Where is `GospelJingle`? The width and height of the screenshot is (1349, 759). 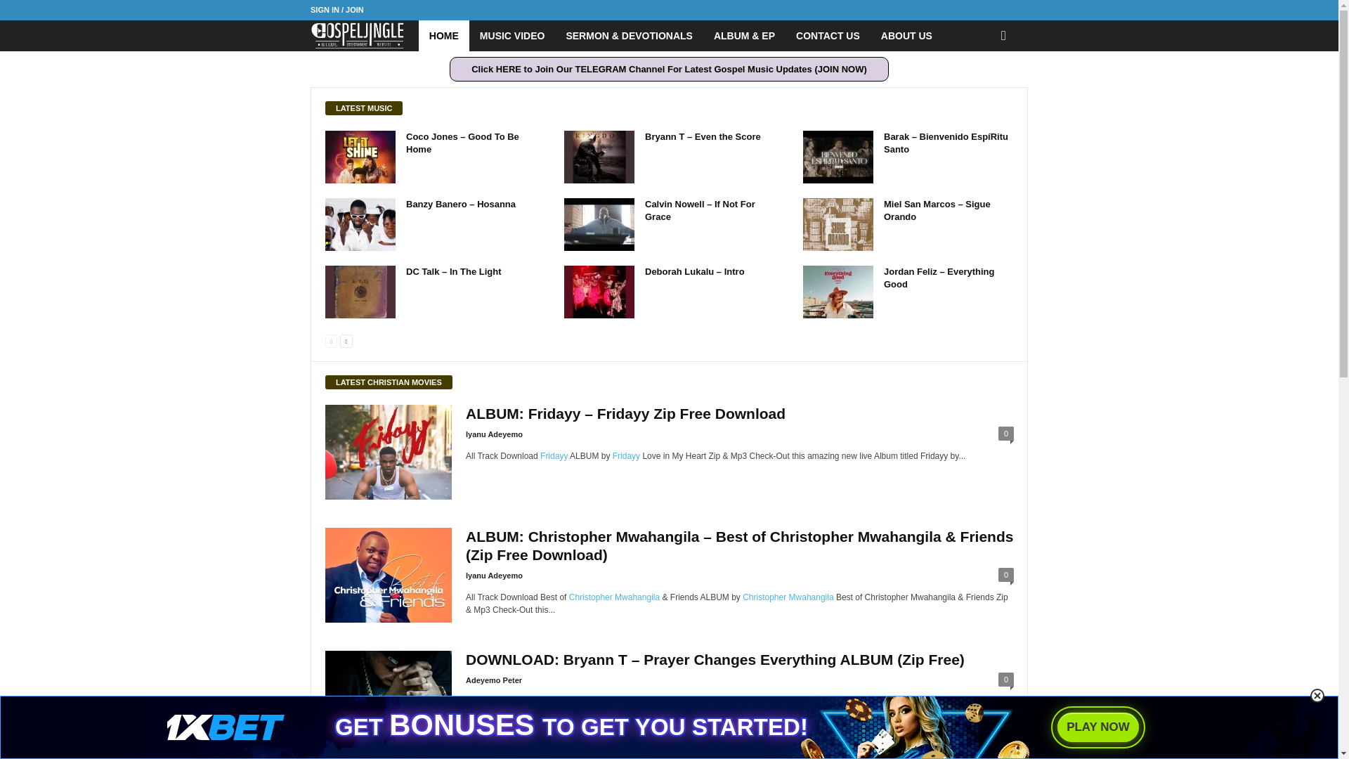 GospelJingle is located at coordinates (364, 37).